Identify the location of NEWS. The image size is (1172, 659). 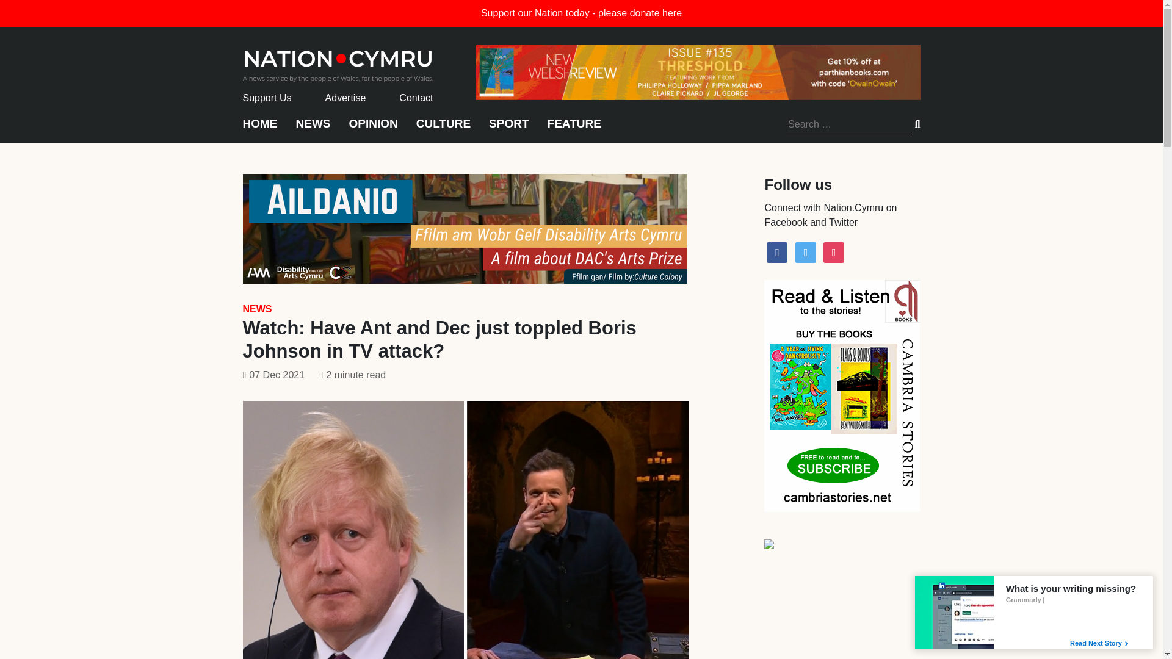
(257, 309).